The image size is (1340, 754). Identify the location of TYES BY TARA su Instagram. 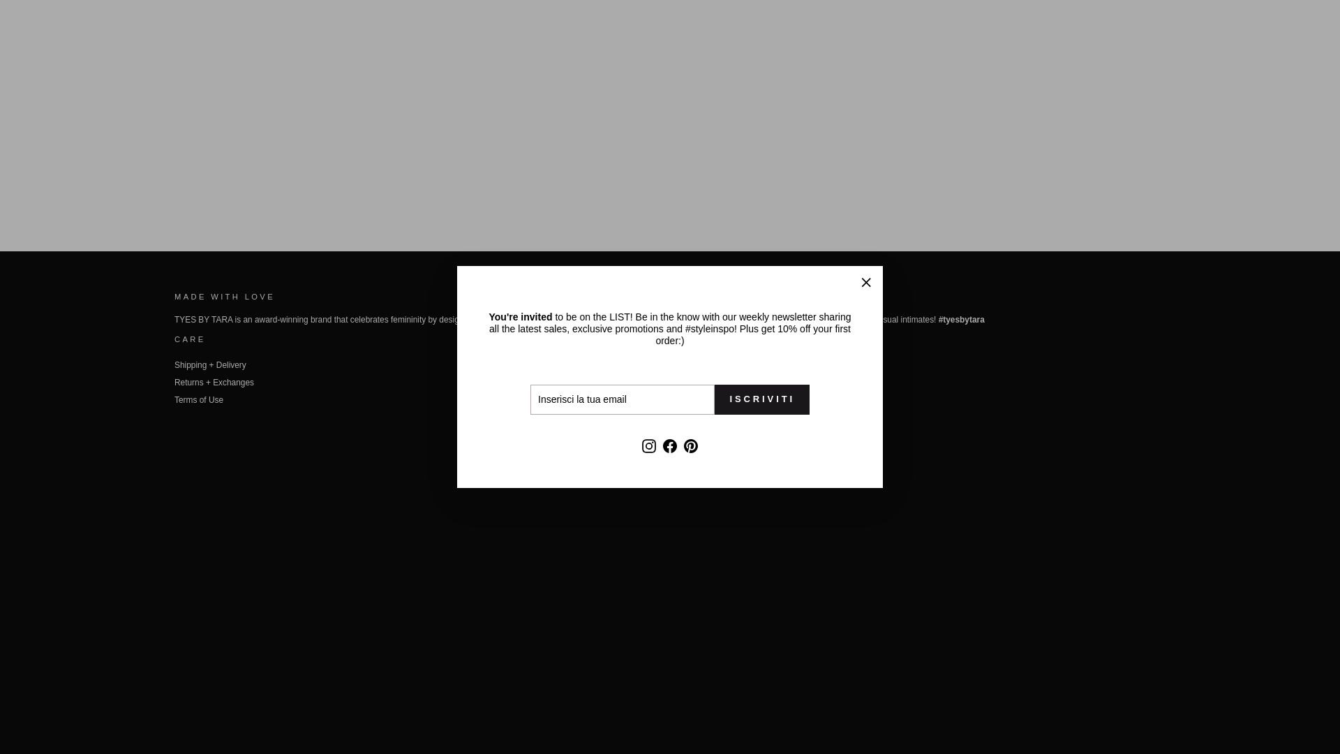
(649, 96).